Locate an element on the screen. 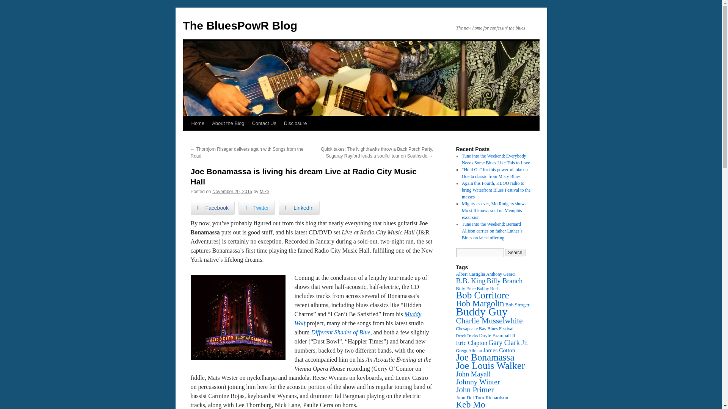 The width and height of the screenshot is (728, 409). Anthony Geraci is located at coordinates (500, 274).